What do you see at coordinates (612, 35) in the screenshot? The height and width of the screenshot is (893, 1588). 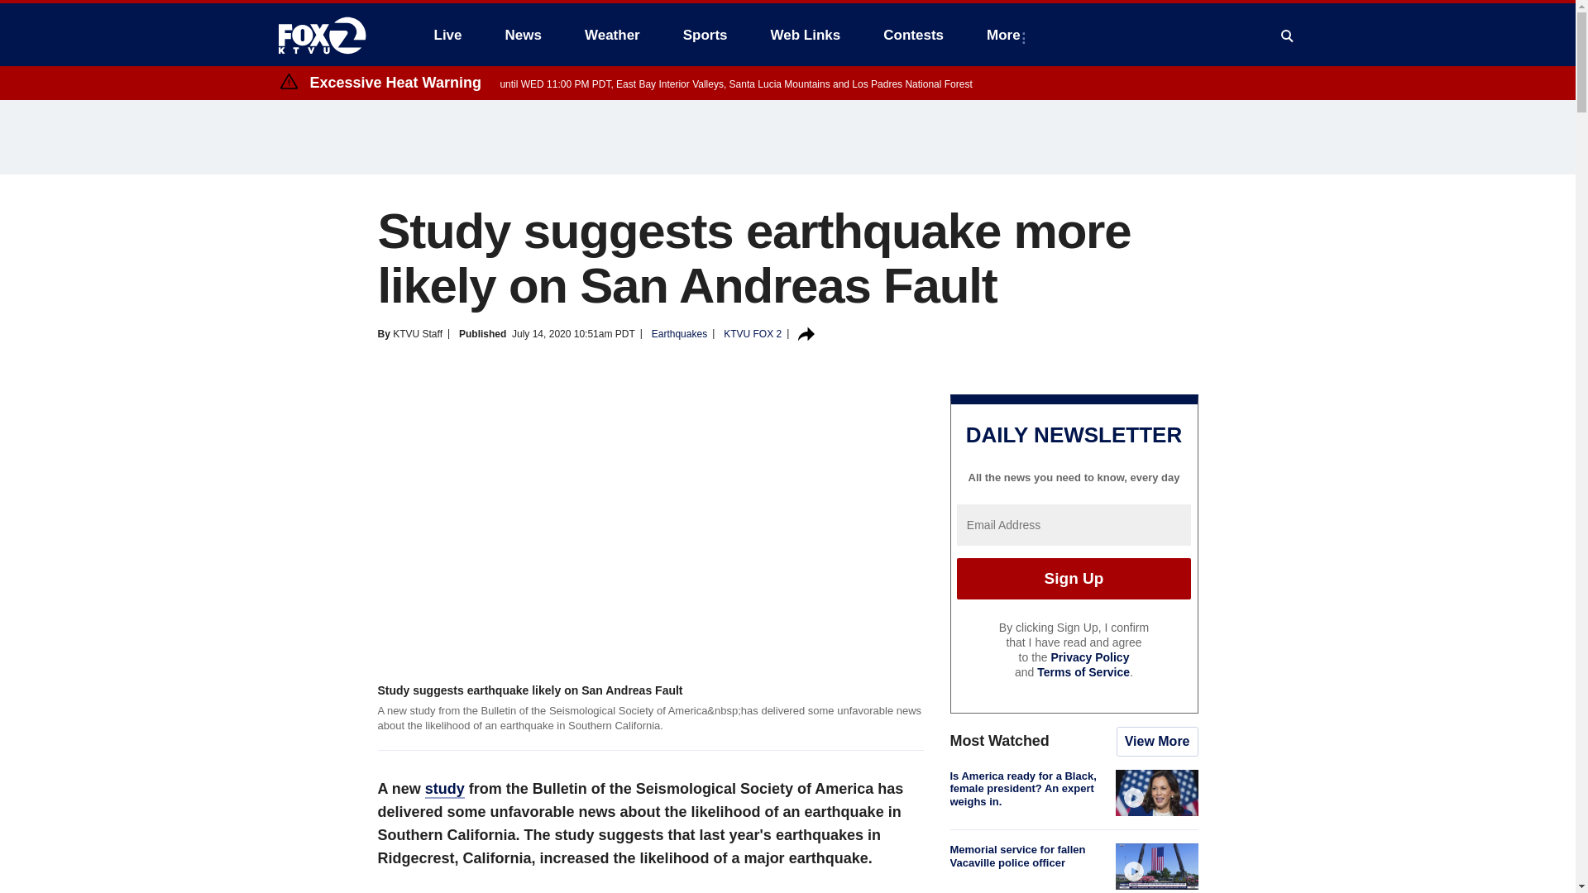 I see `Weather` at bounding box center [612, 35].